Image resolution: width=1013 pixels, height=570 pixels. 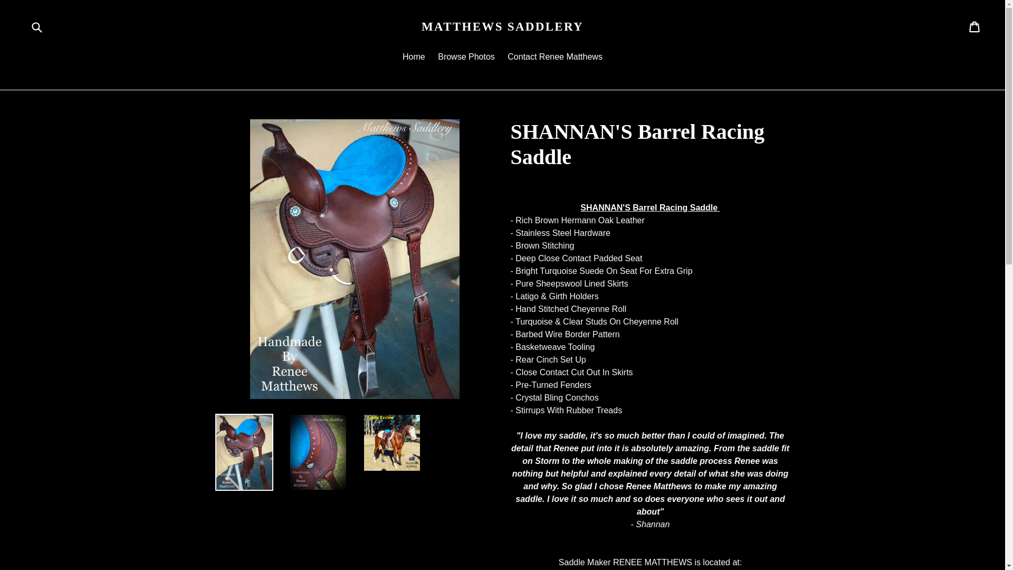 I want to click on Contact Renee Matthews, so click(x=555, y=58).